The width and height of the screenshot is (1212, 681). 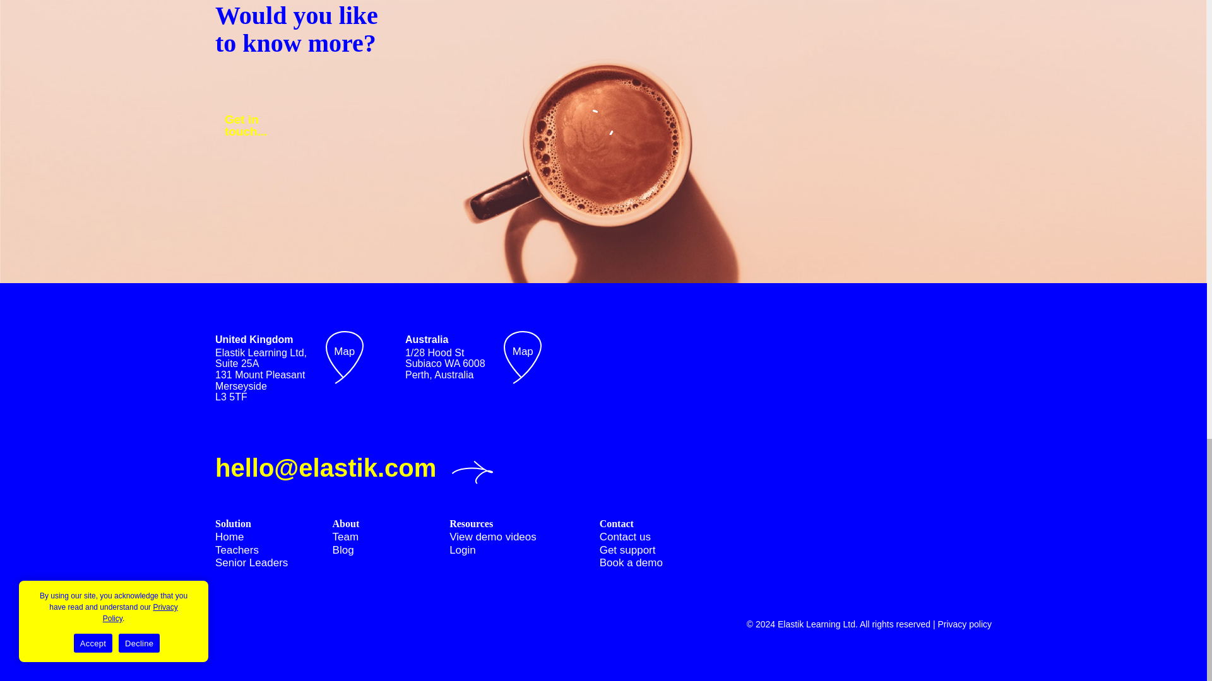 What do you see at coordinates (343, 550) in the screenshot?
I see `Map` at bounding box center [343, 550].